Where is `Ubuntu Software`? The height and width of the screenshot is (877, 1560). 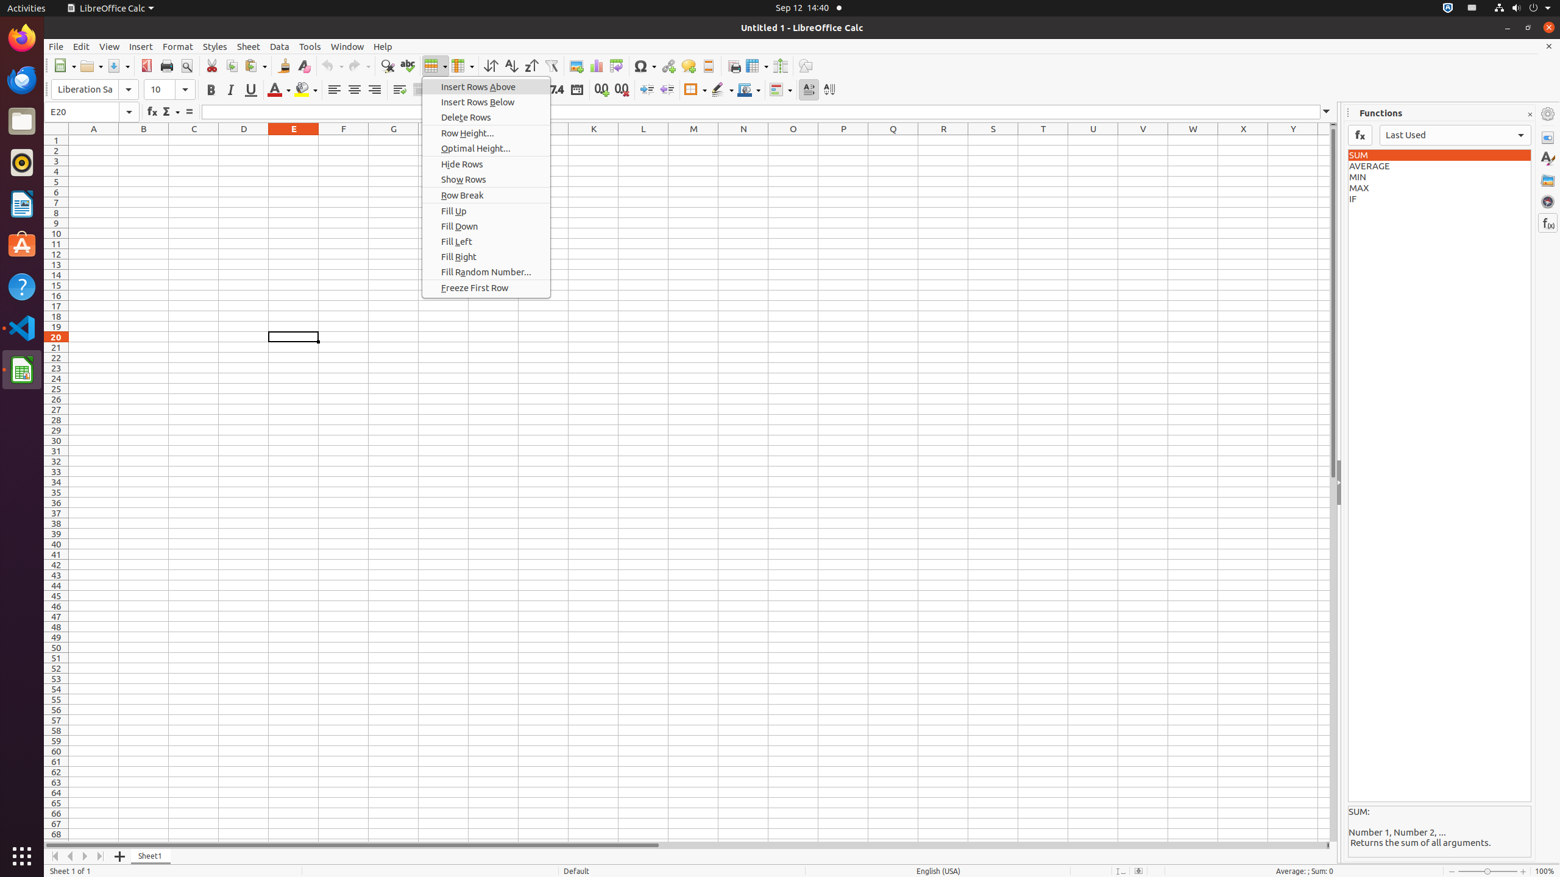
Ubuntu Software is located at coordinates (22, 245).